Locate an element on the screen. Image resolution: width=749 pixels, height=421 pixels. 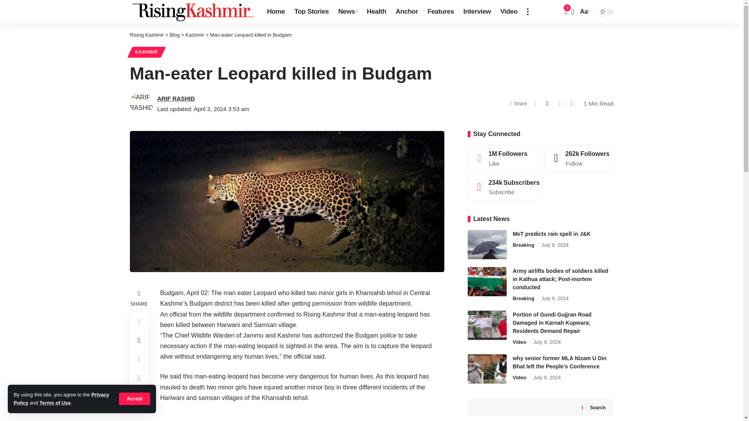
Rising Kashmir is located at coordinates (192, 12).